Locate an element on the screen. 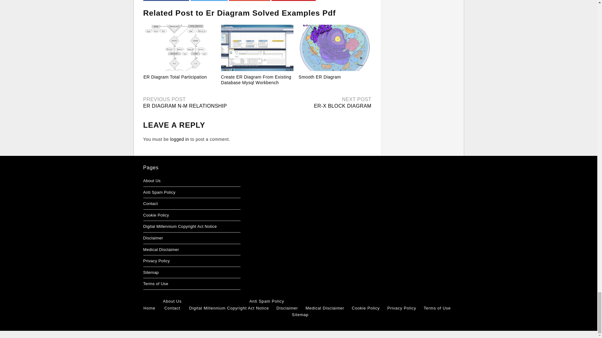  Facebook is located at coordinates (166, 1).